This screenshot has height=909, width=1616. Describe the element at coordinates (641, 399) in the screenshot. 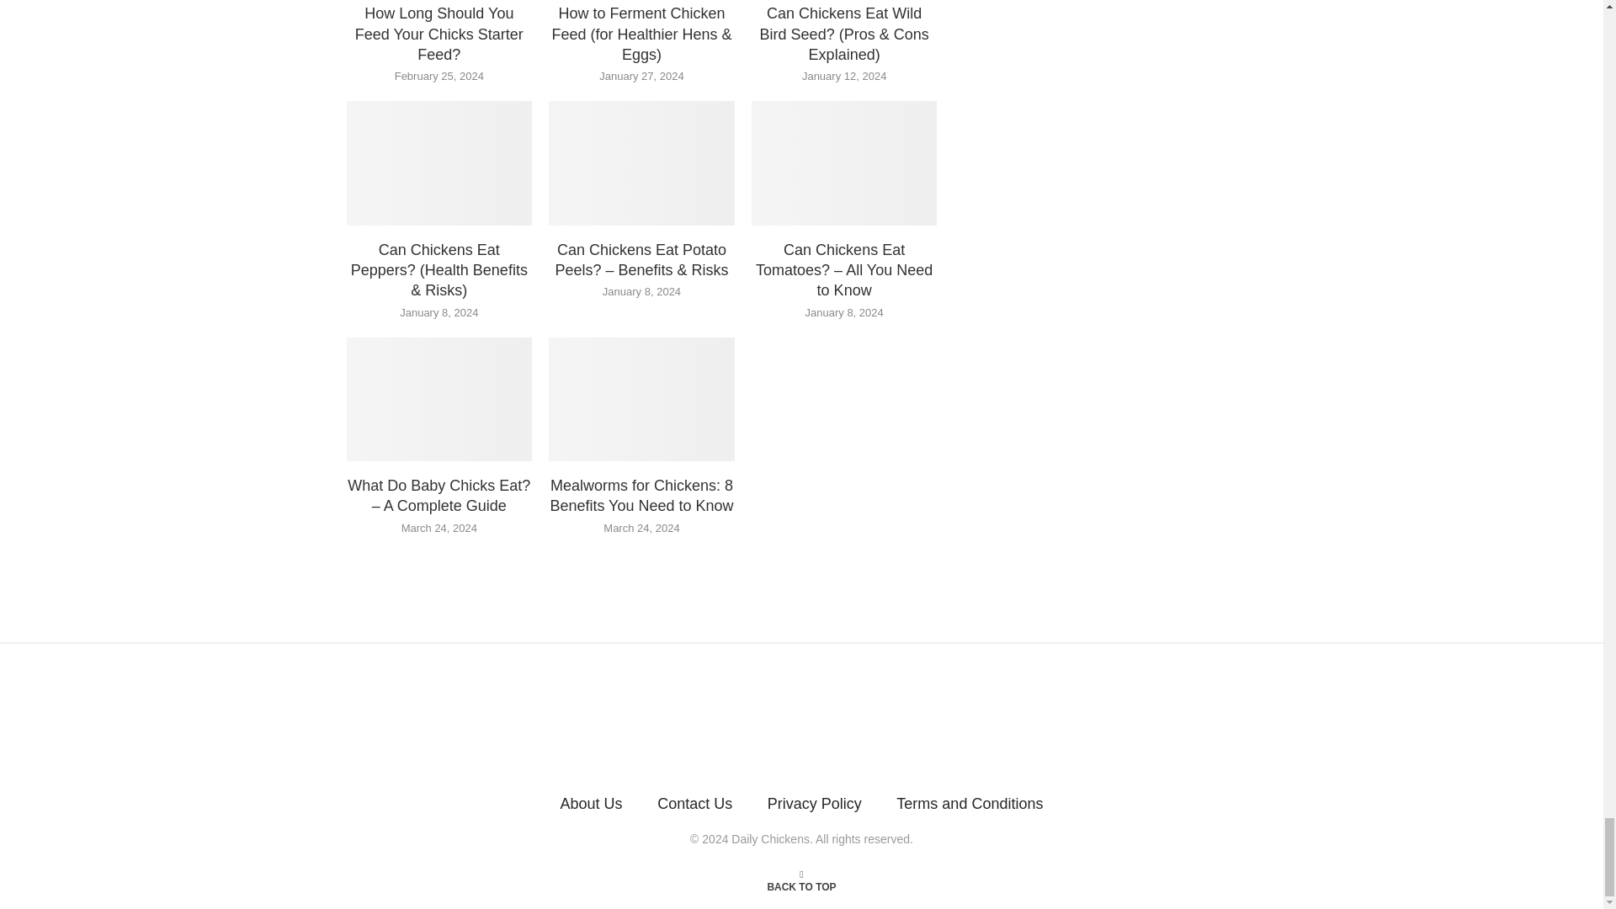

I see `Mealworms for Chickens: 8 Benefits You Need to Know` at that location.